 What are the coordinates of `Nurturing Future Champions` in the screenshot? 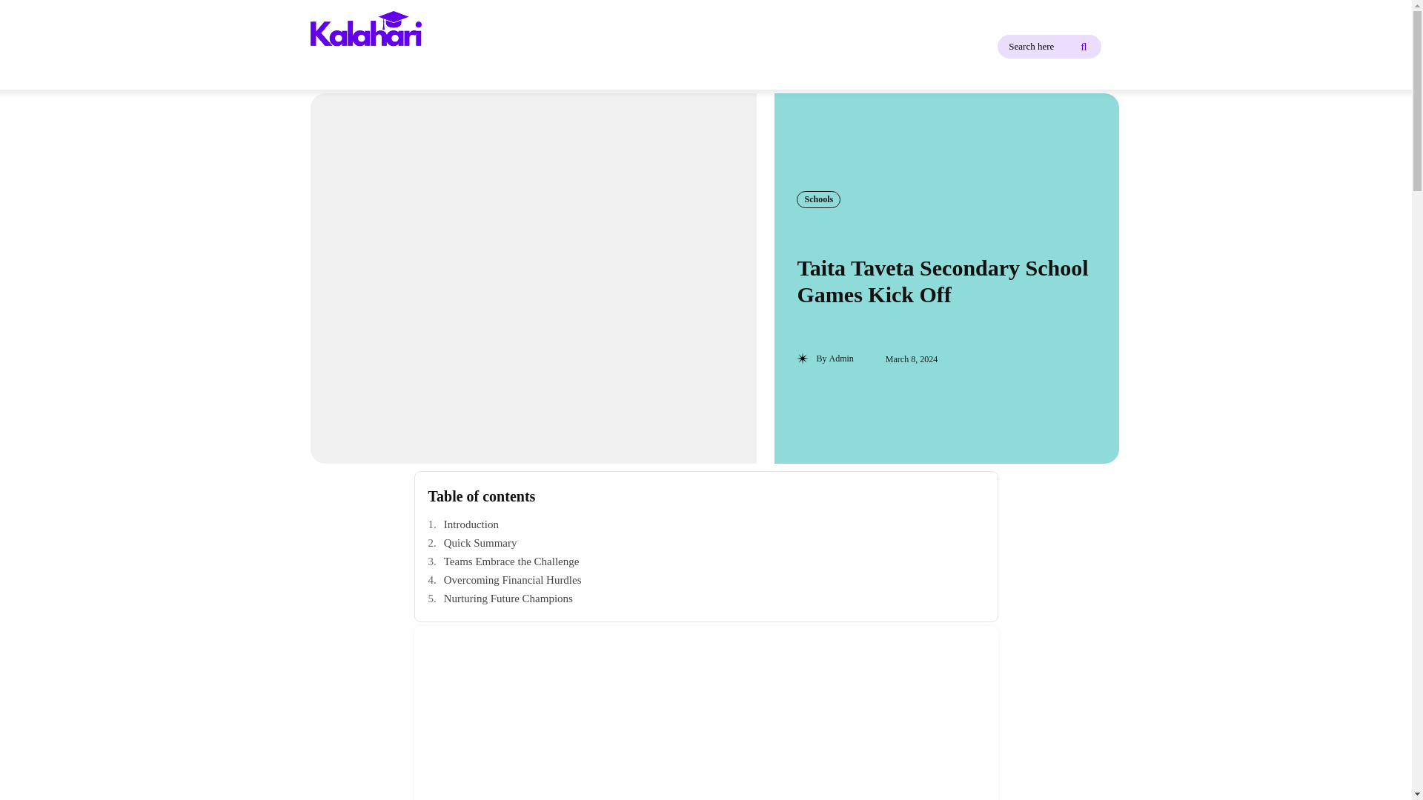 It's located at (706, 599).